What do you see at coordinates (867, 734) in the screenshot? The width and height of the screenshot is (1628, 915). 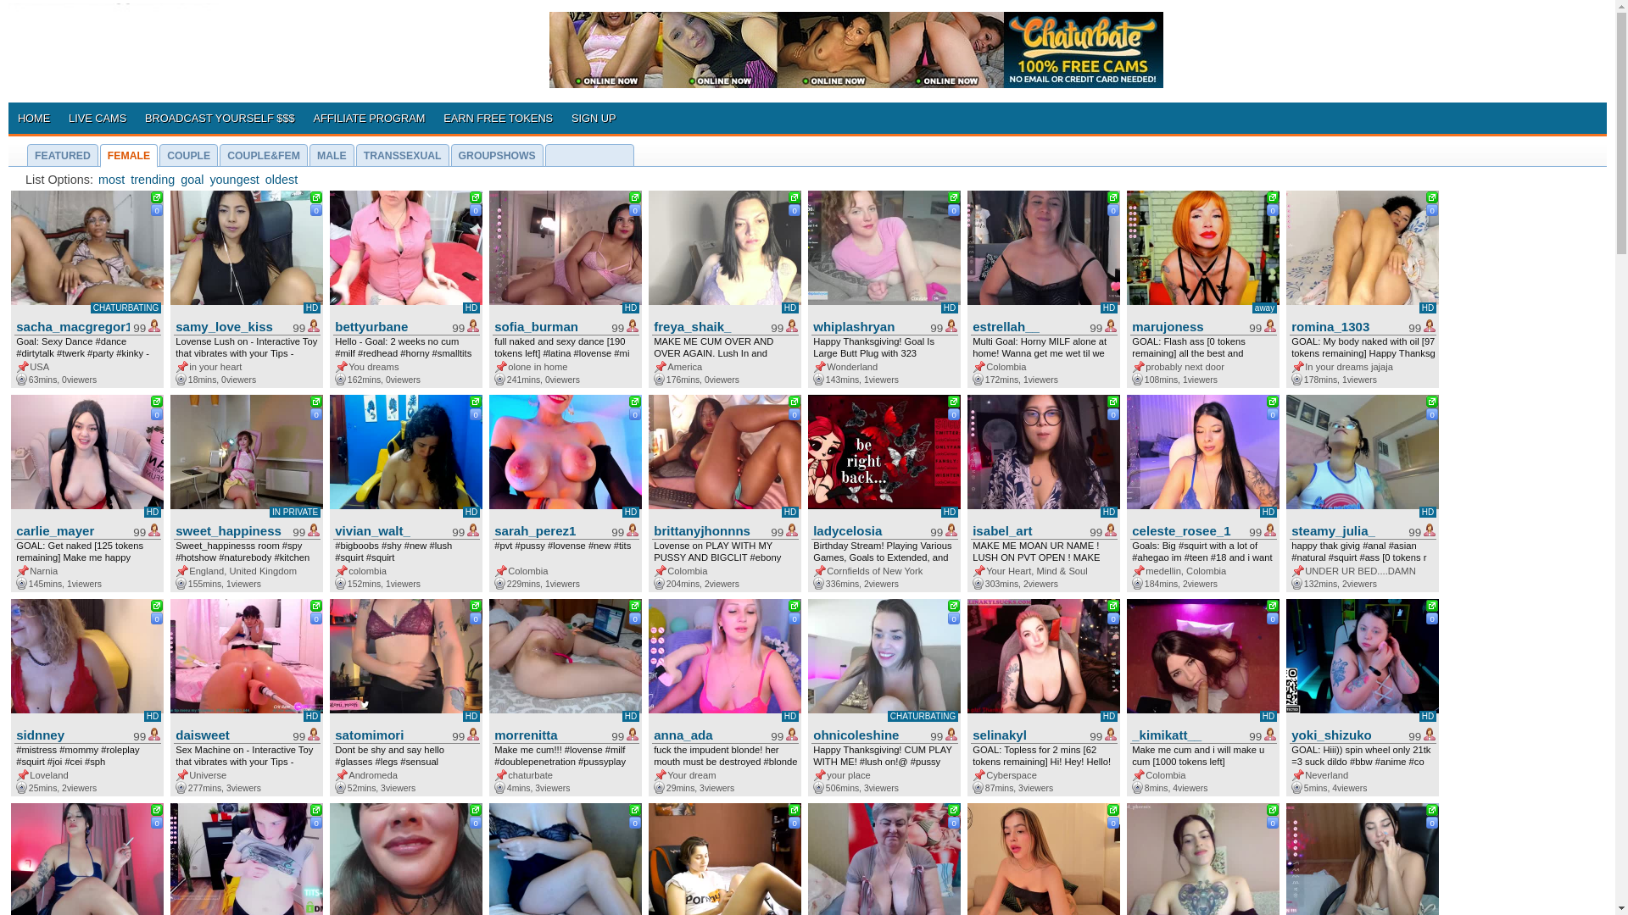 I see `ohnicoleshine` at bounding box center [867, 734].